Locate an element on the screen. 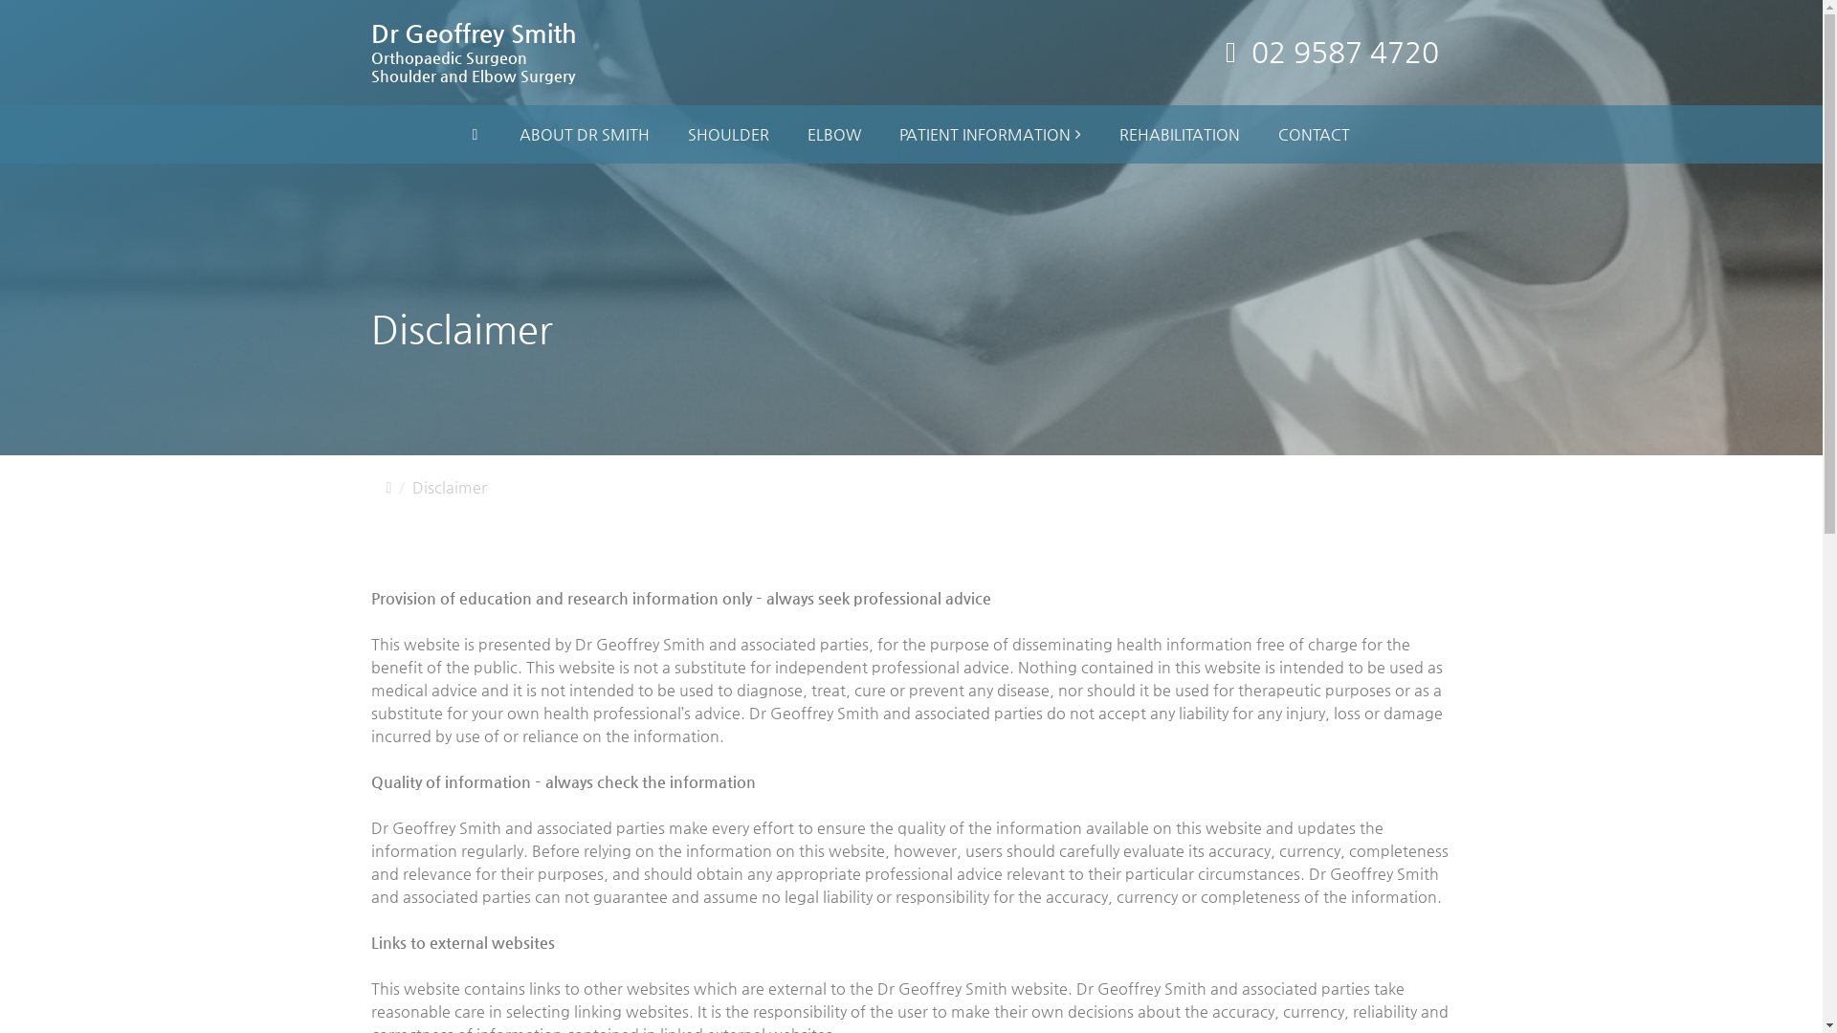 The width and height of the screenshot is (1837, 1033). ELBOW is located at coordinates (834, 135).